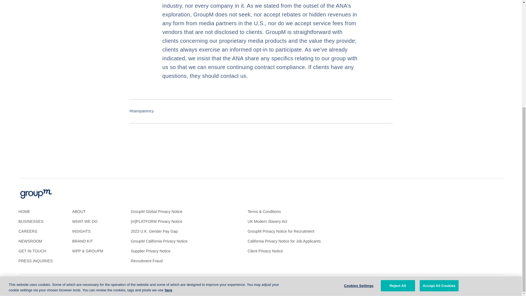  What do you see at coordinates (24, 211) in the screenshot?
I see `HOME` at bounding box center [24, 211].